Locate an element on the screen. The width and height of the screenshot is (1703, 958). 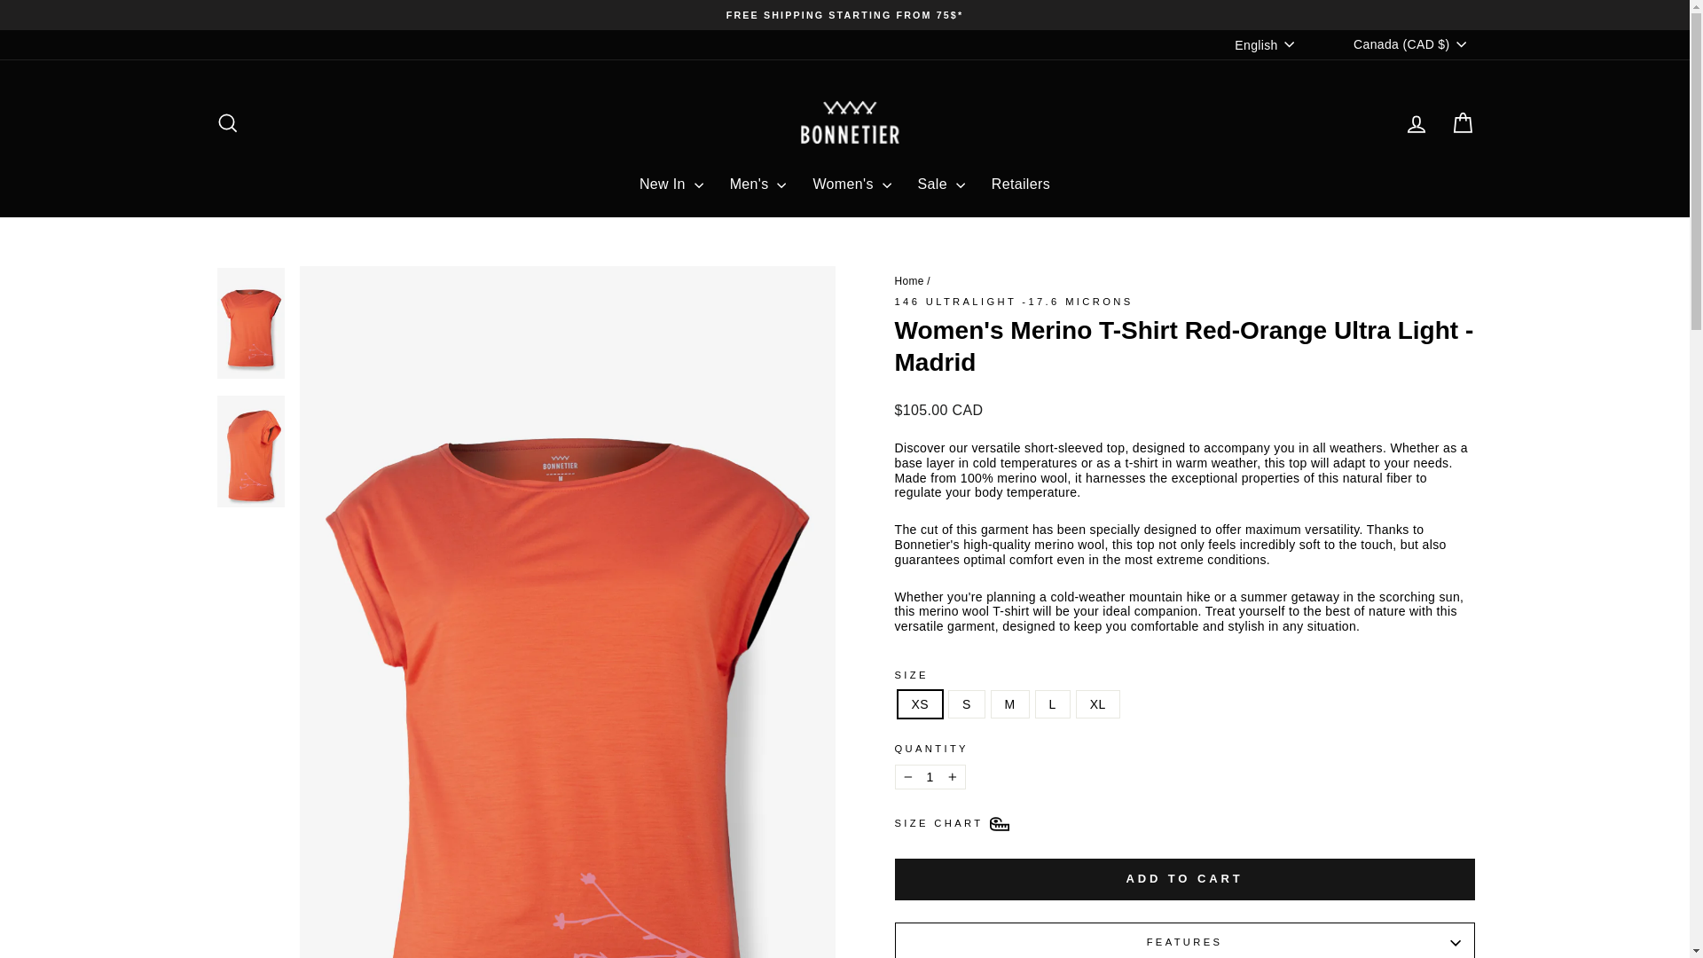
account is located at coordinates (1416, 124).